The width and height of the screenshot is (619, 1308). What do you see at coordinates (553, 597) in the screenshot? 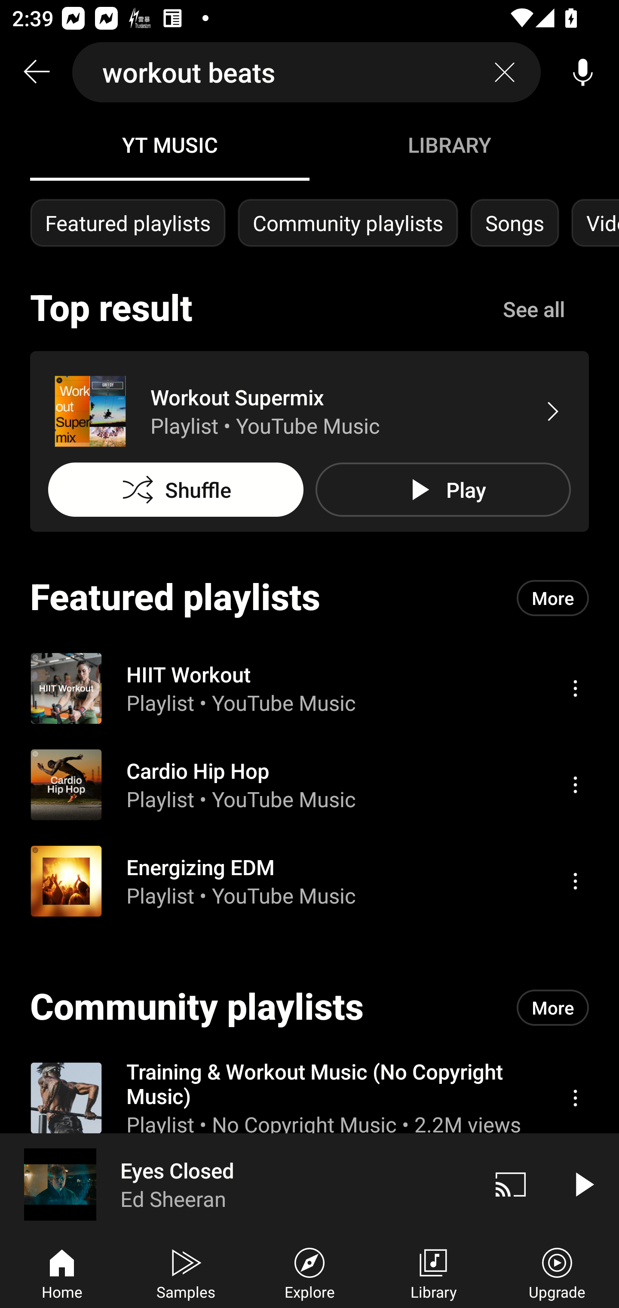
I see `More` at bounding box center [553, 597].